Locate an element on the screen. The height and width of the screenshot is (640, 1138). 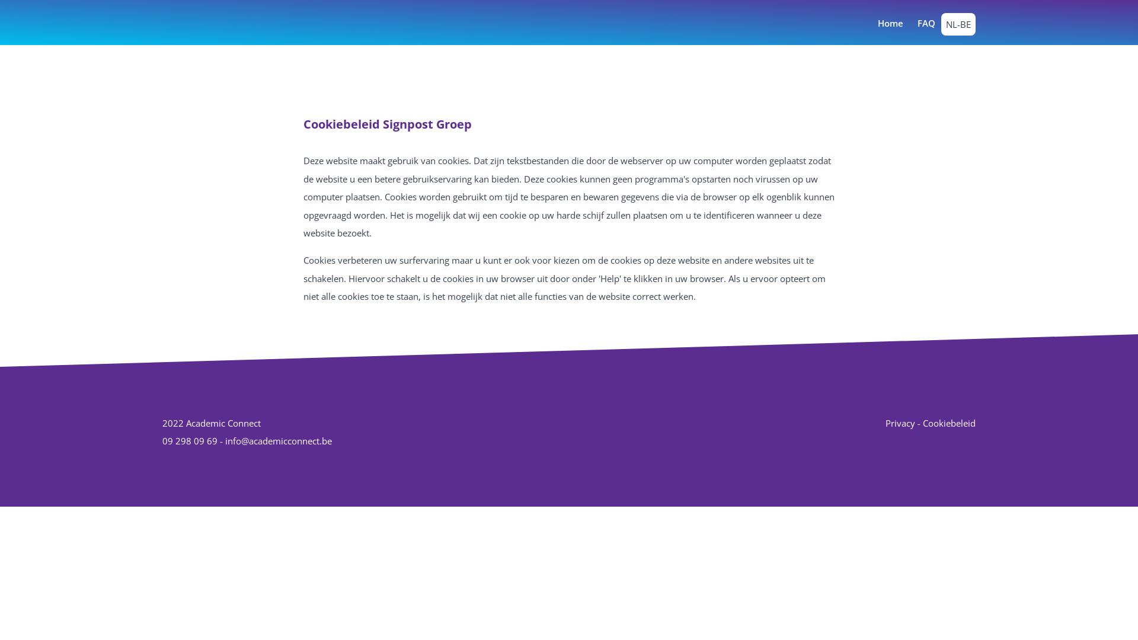
Cookiebeleid is located at coordinates (950, 423).